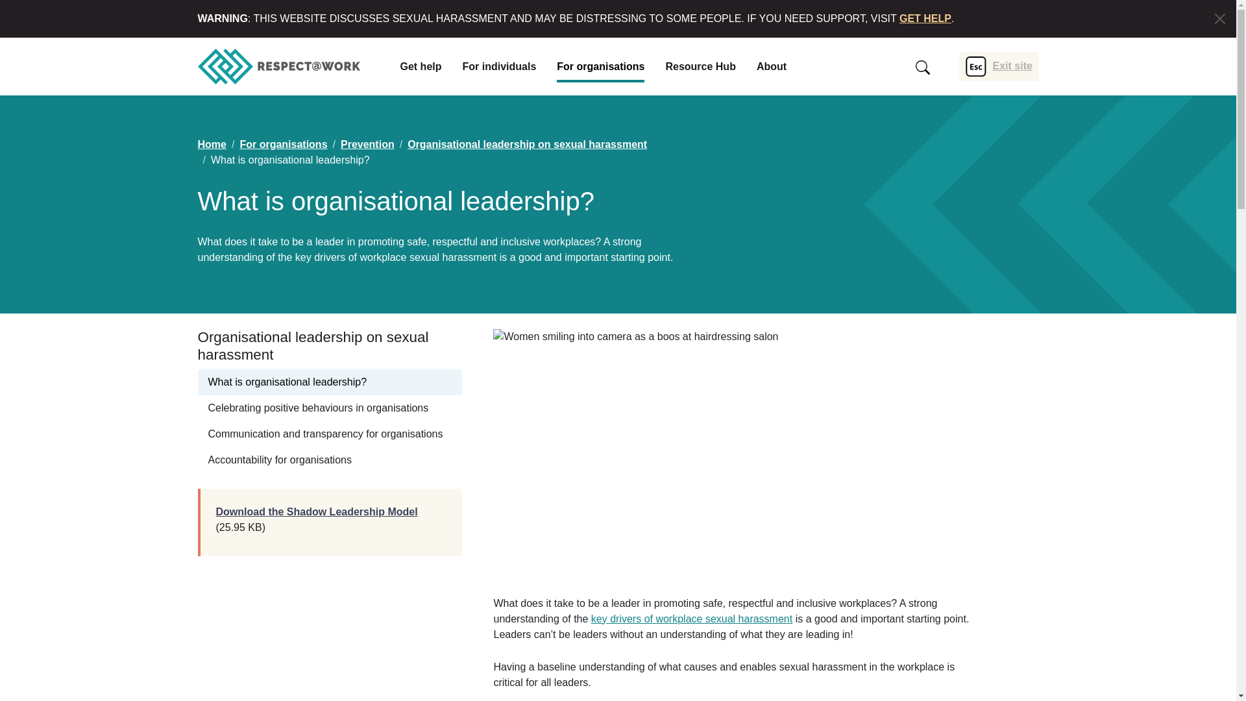 The width and height of the screenshot is (1246, 701). What do you see at coordinates (500, 66) in the screenshot?
I see `For individuals` at bounding box center [500, 66].